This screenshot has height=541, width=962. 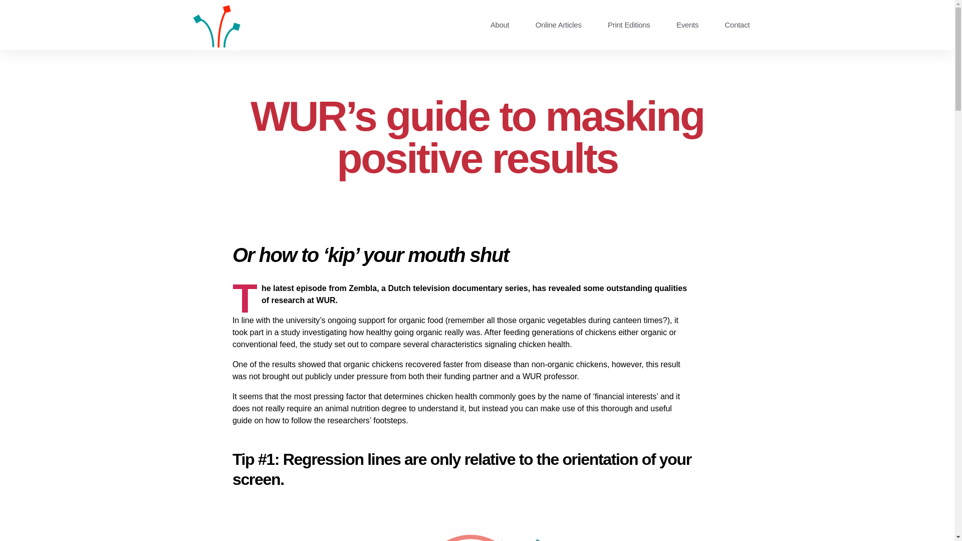 I want to click on Print Editions, so click(x=629, y=25).